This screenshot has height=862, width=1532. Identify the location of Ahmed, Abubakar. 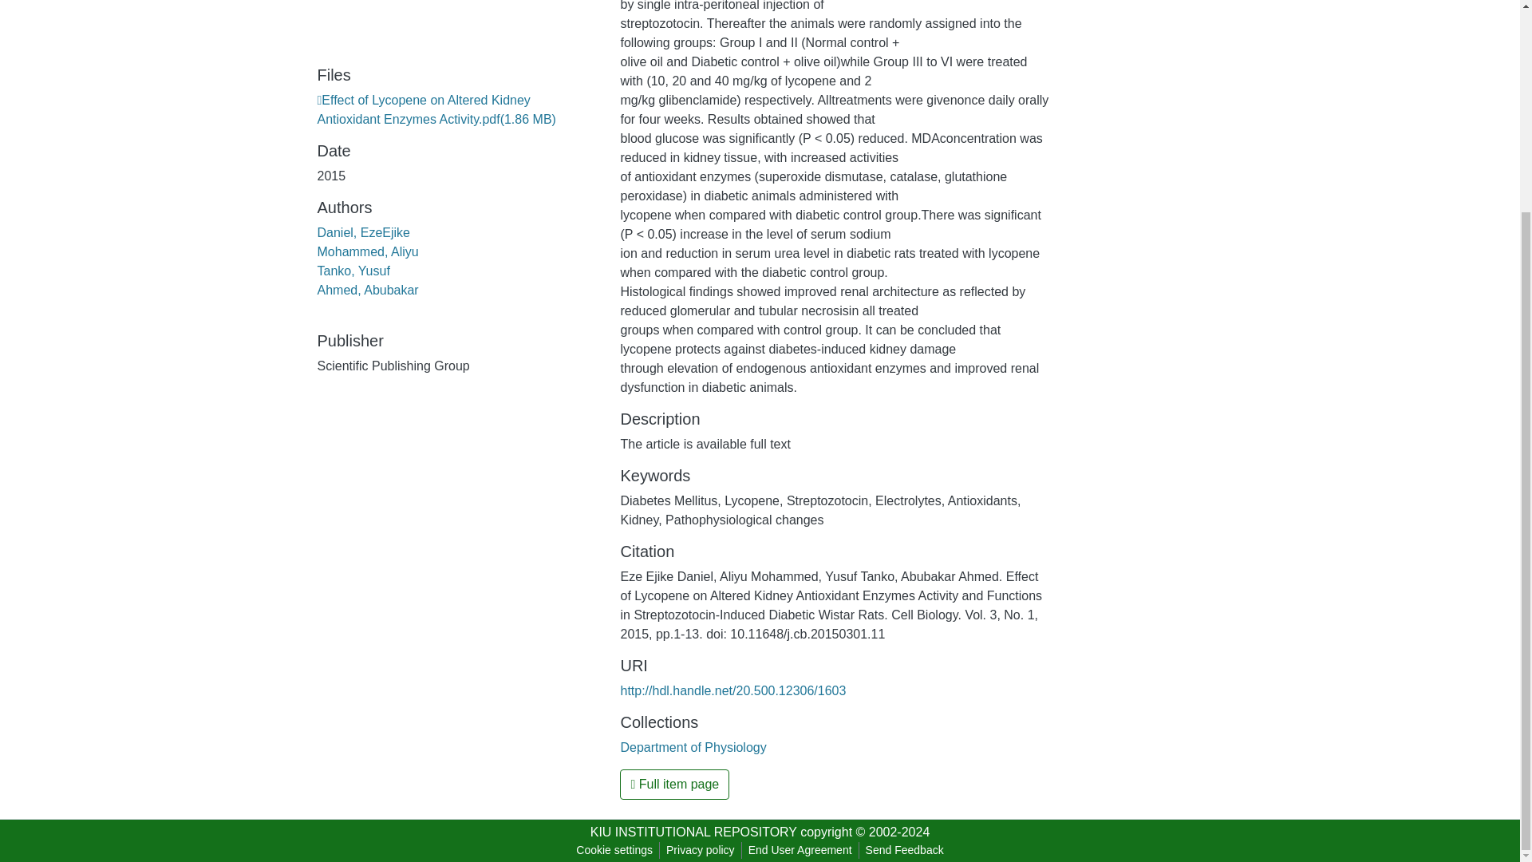
(367, 290).